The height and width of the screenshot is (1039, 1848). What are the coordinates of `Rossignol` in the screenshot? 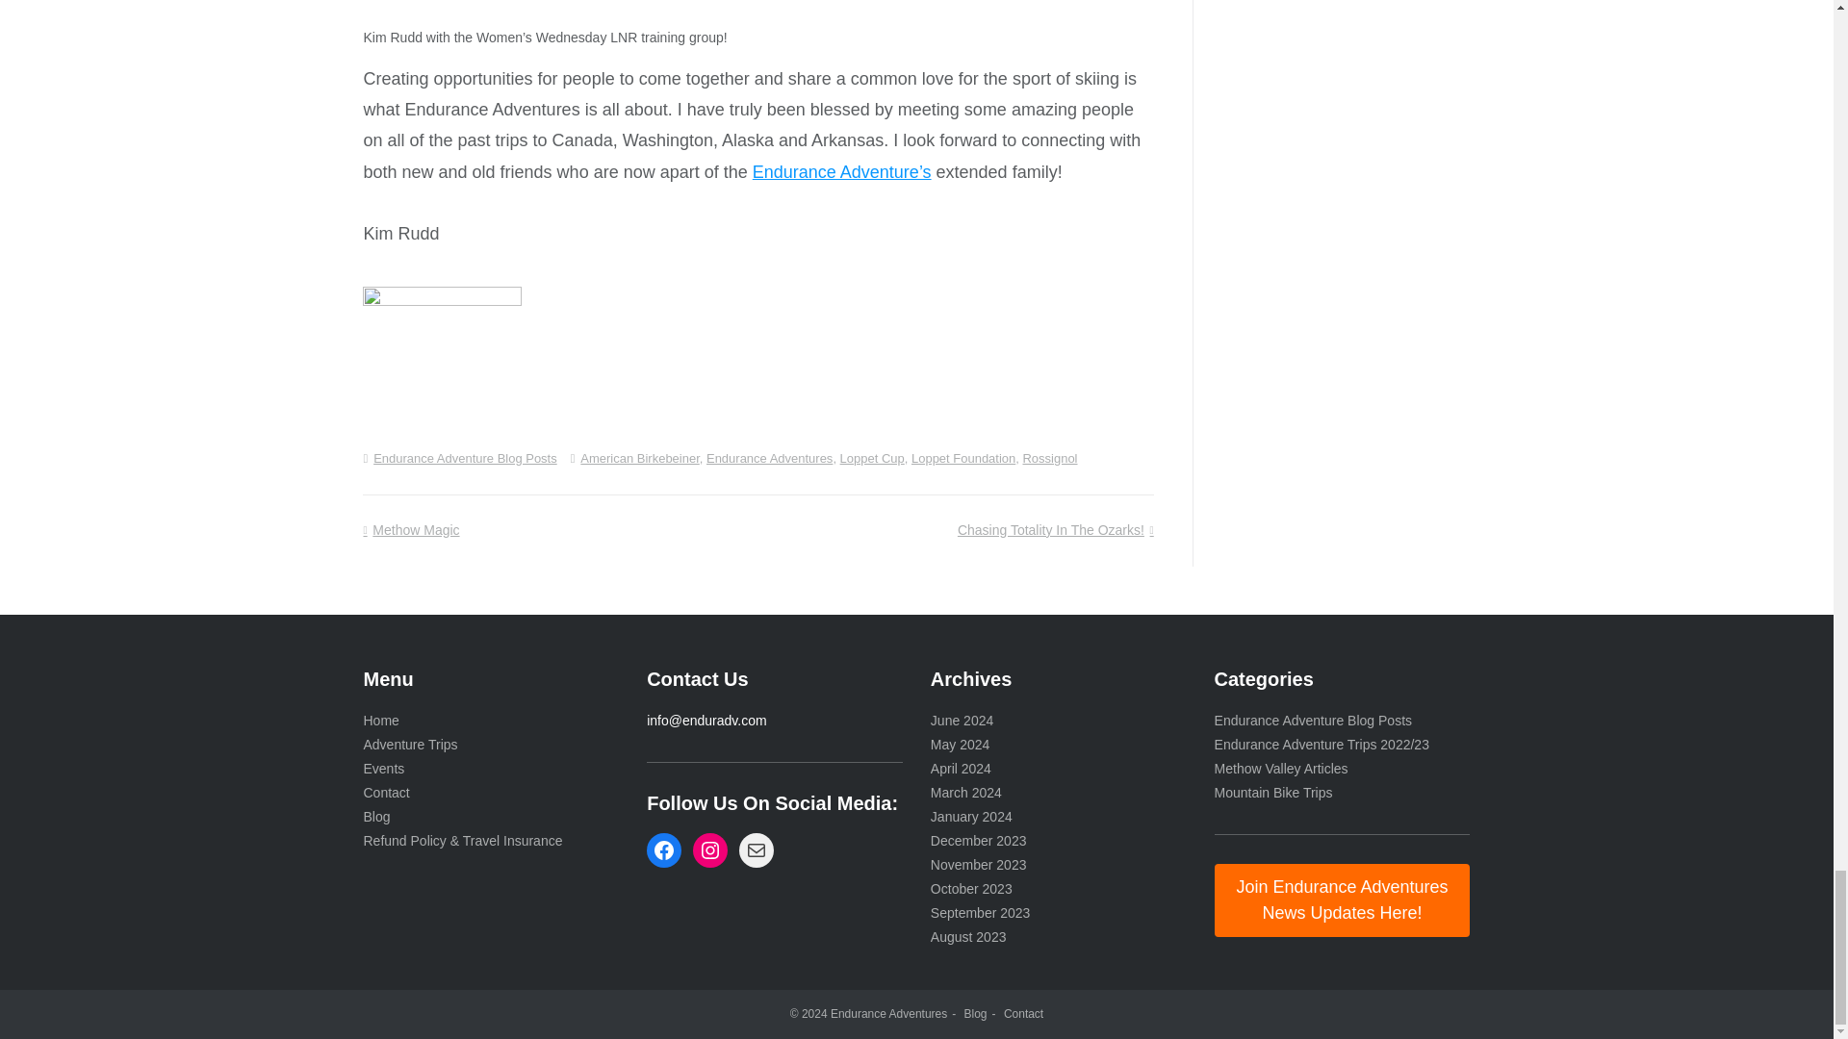 It's located at (1049, 458).